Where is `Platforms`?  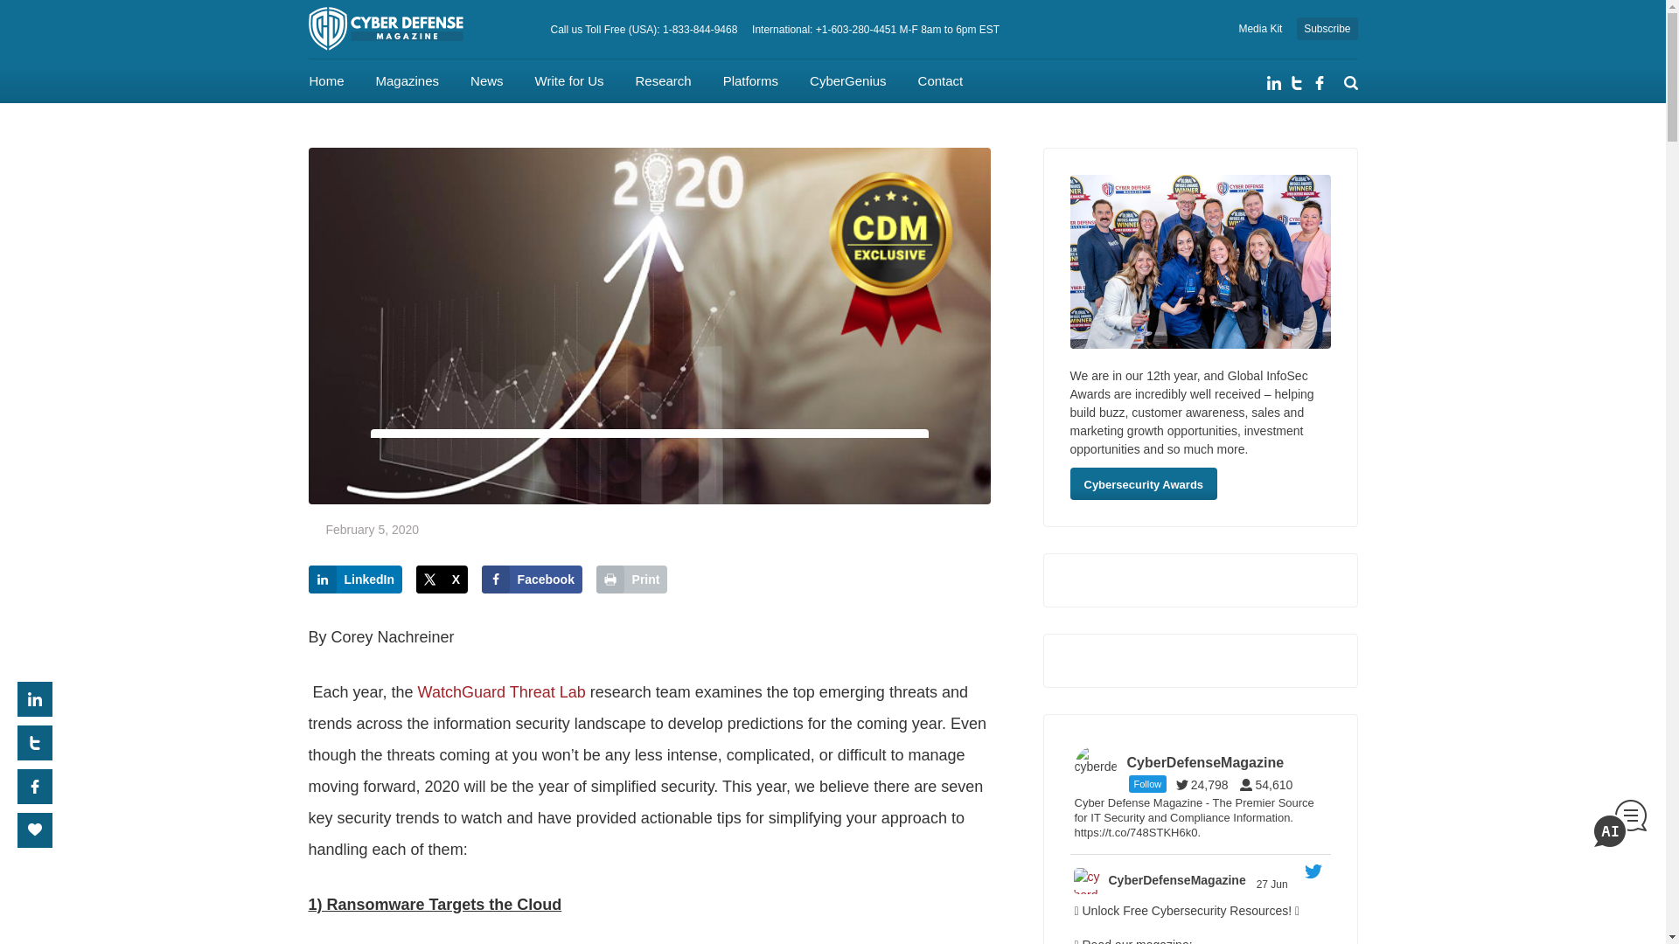 Platforms is located at coordinates (750, 80).